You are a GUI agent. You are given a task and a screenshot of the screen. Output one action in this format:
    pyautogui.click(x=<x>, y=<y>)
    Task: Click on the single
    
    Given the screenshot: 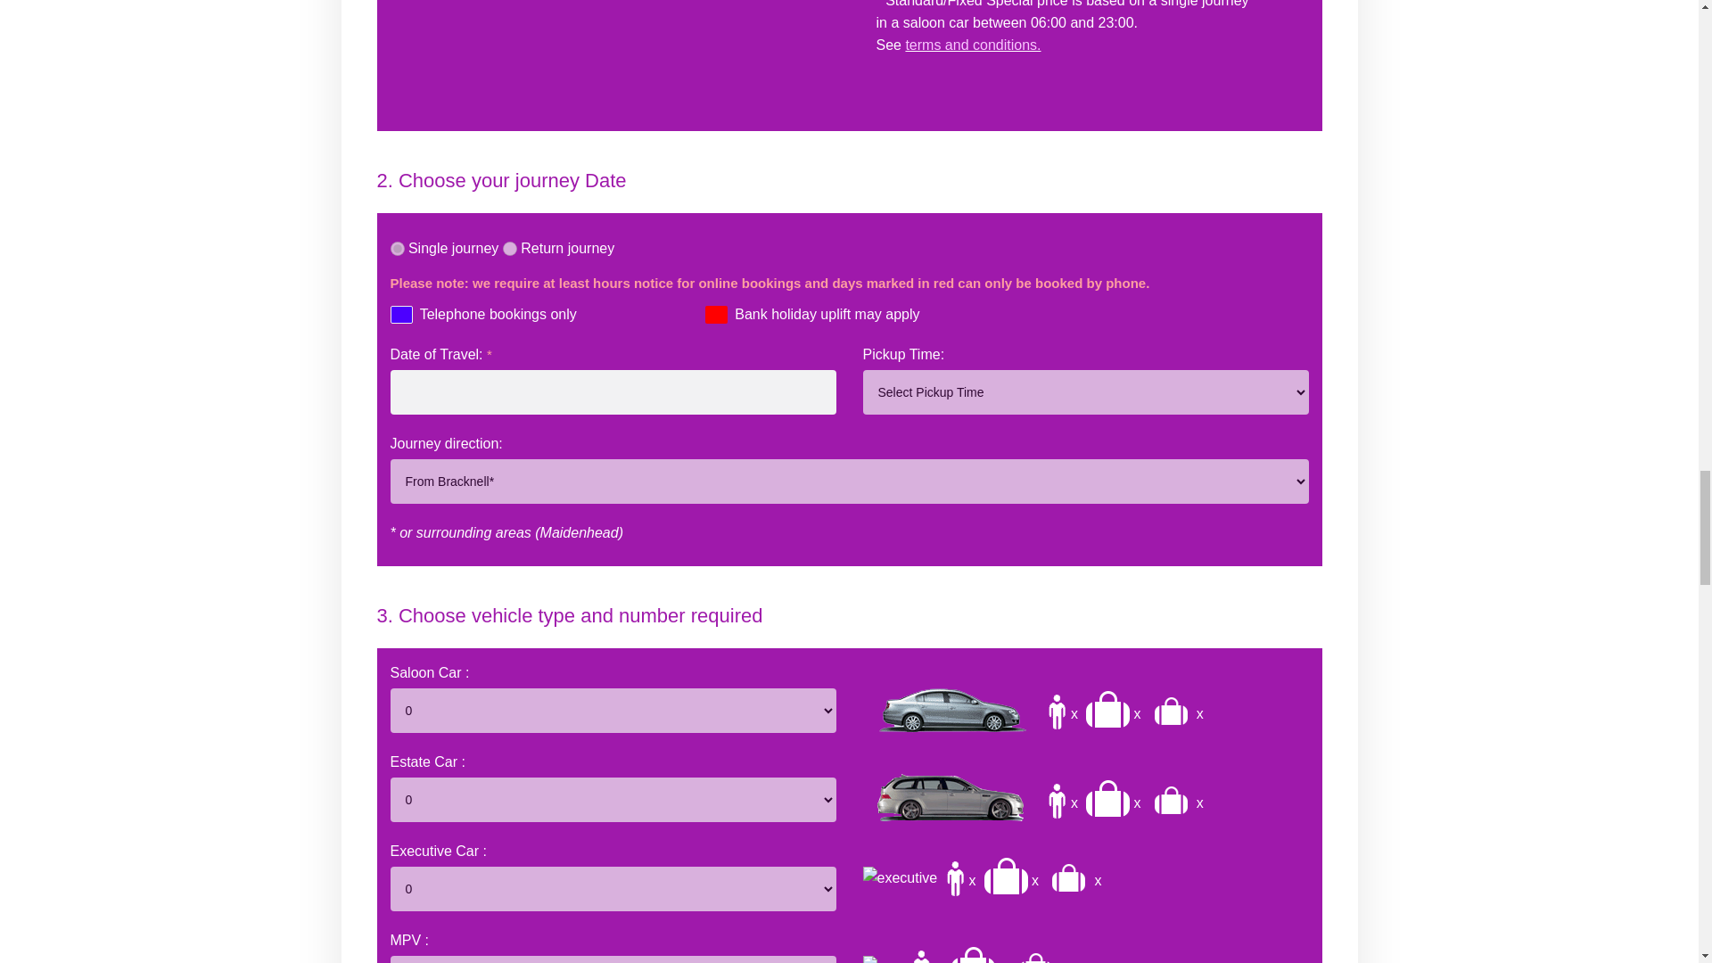 What is the action you would take?
    pyautogui.click(x=397, y=249)
    